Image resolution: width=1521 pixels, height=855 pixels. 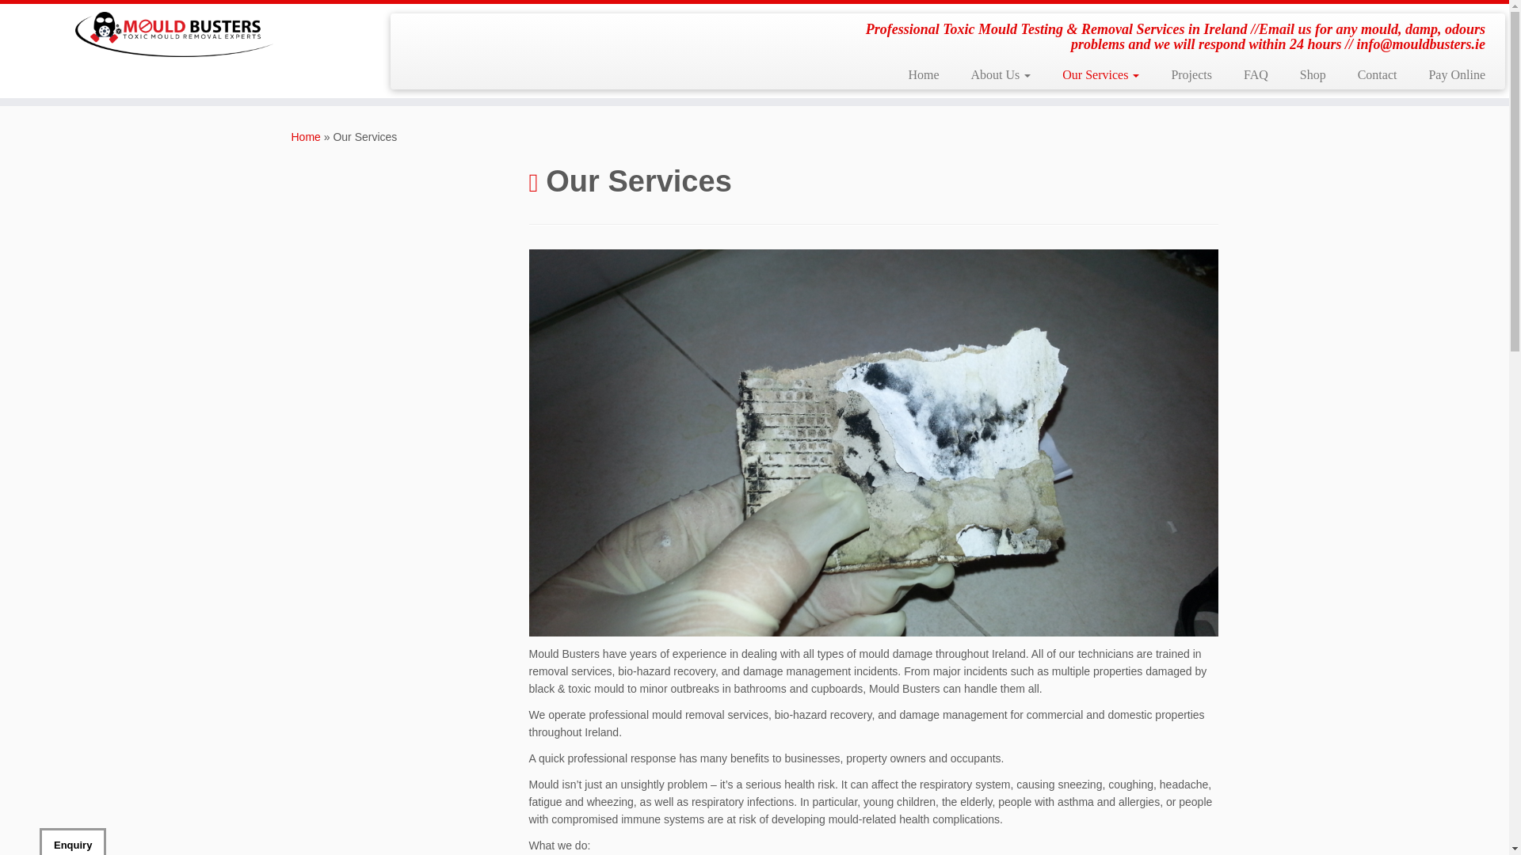 What do you see at coordinates (1377, 74) in the screenshot?
I see `Contact` at bounding box center [1377, 74].